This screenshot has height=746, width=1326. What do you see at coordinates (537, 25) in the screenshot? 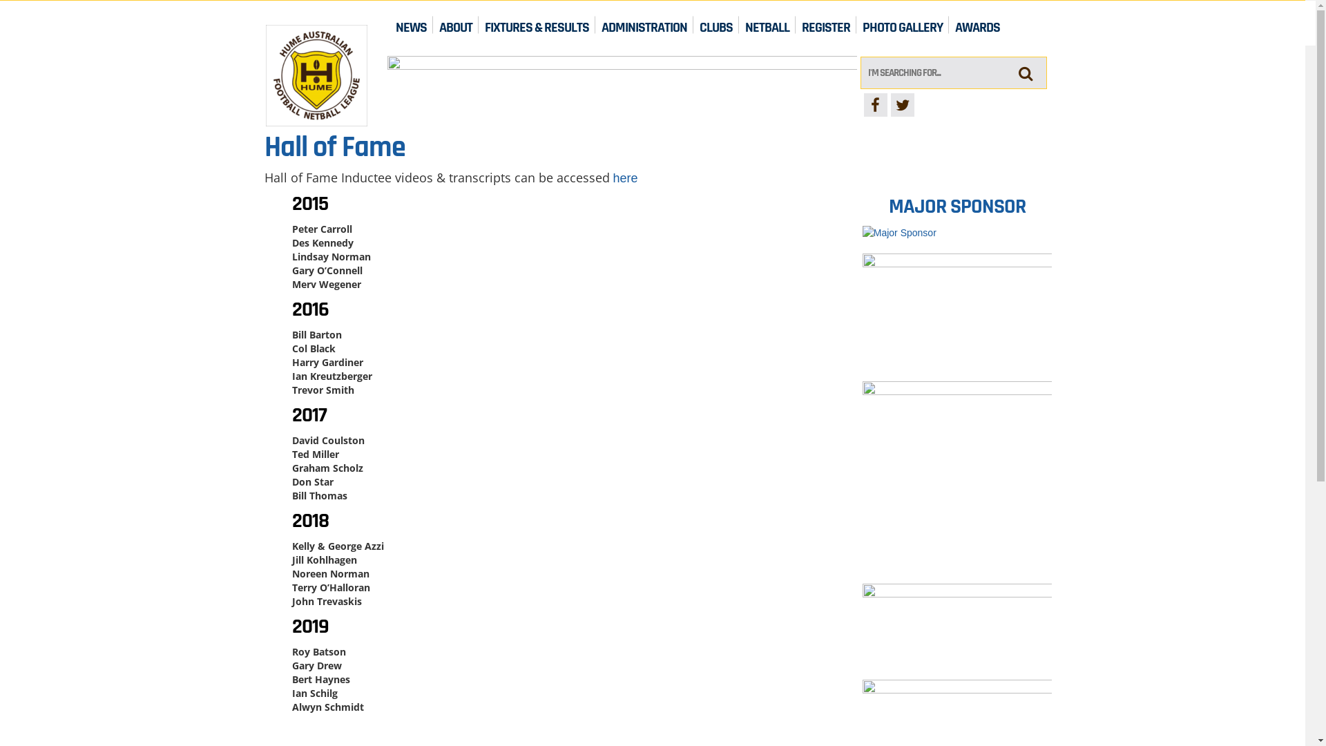
I see `FIXTURES & RESULTS` at bounding box center [537, 25].